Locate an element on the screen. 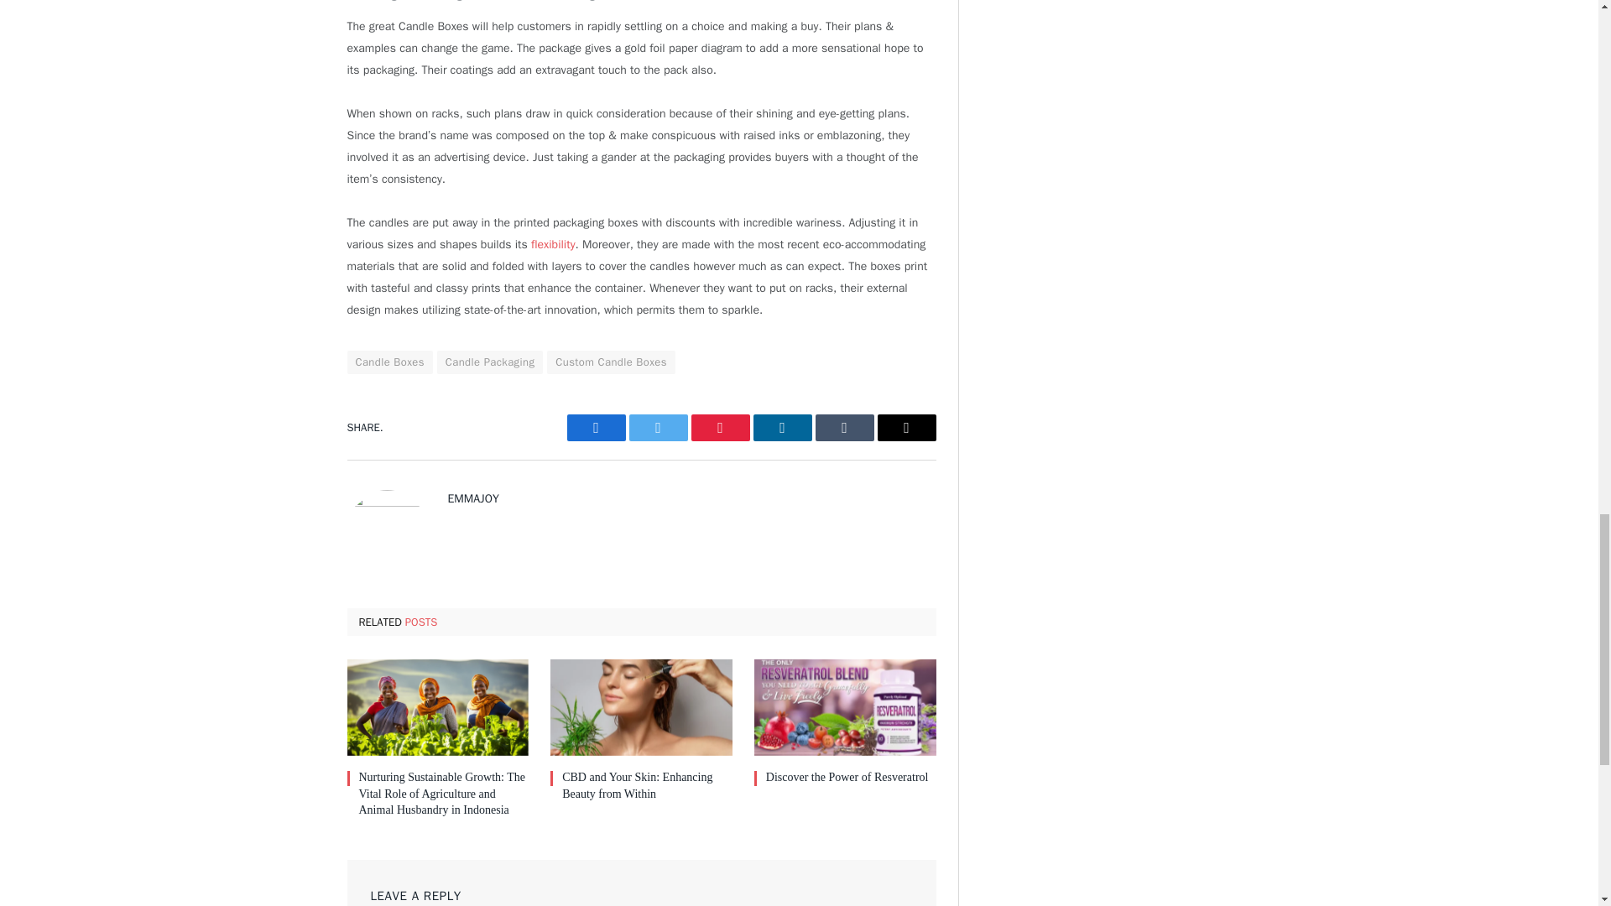 This screenshot has height=906, width=1611. Candle Boxes is located at coordinates (390, 362).